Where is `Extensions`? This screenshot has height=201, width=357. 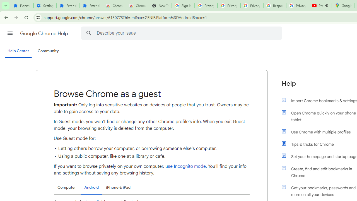
Extensions is located at coordinates (91, 6).